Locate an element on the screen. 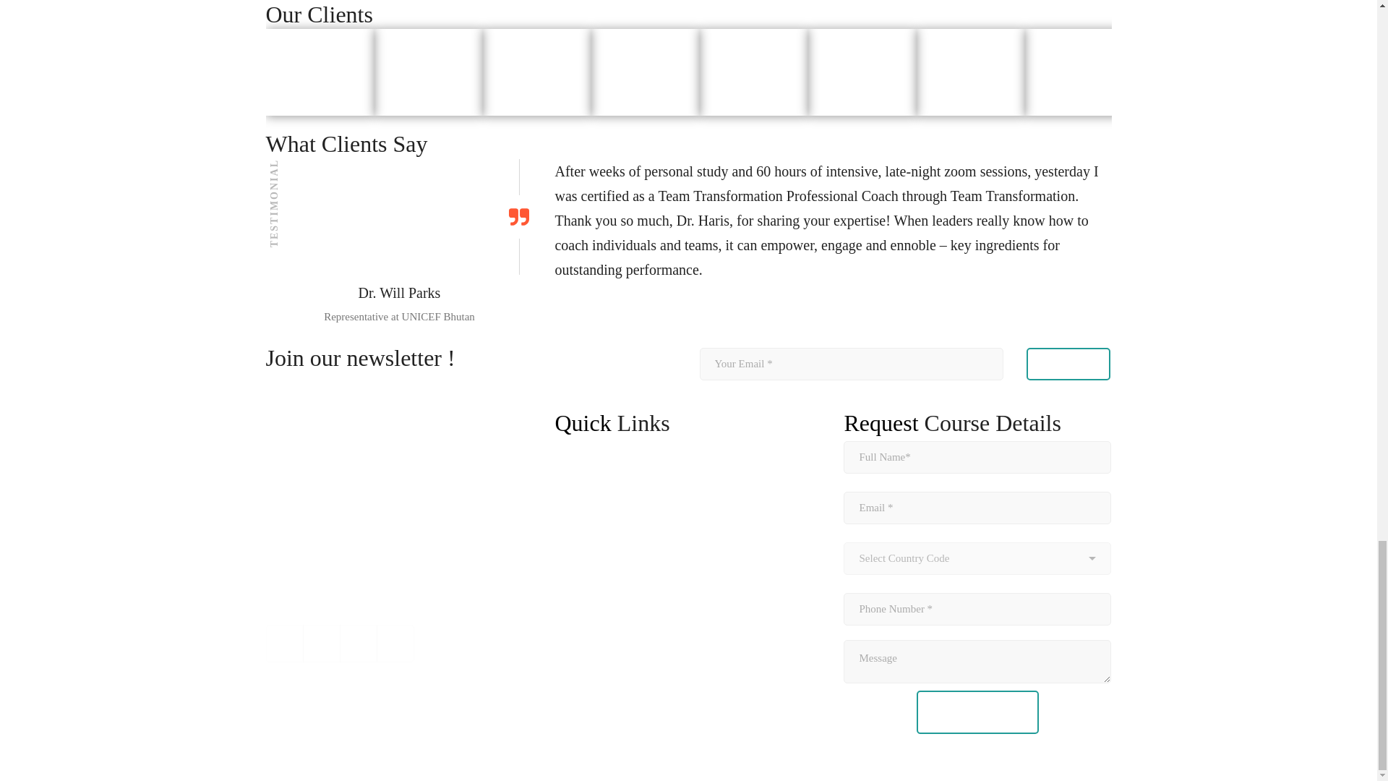 This screenshot has width=1388, height=781. Send is located at coordinates (1068, 363).